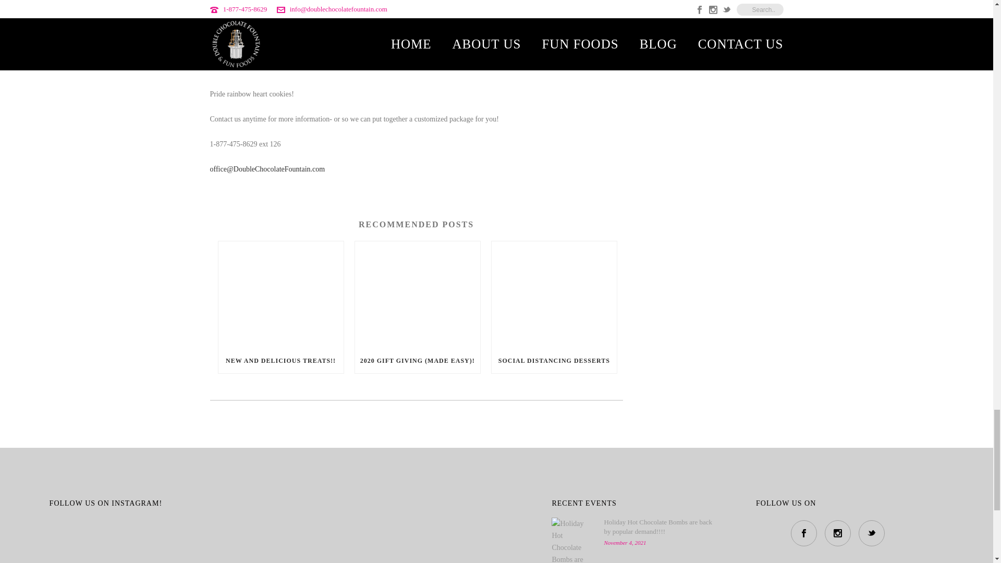 The height and width of the screenshot is (563, 1001). Describe the element at coordinates (803, 533) in the screenshot. I see `Follow Us on facebook` at that location.